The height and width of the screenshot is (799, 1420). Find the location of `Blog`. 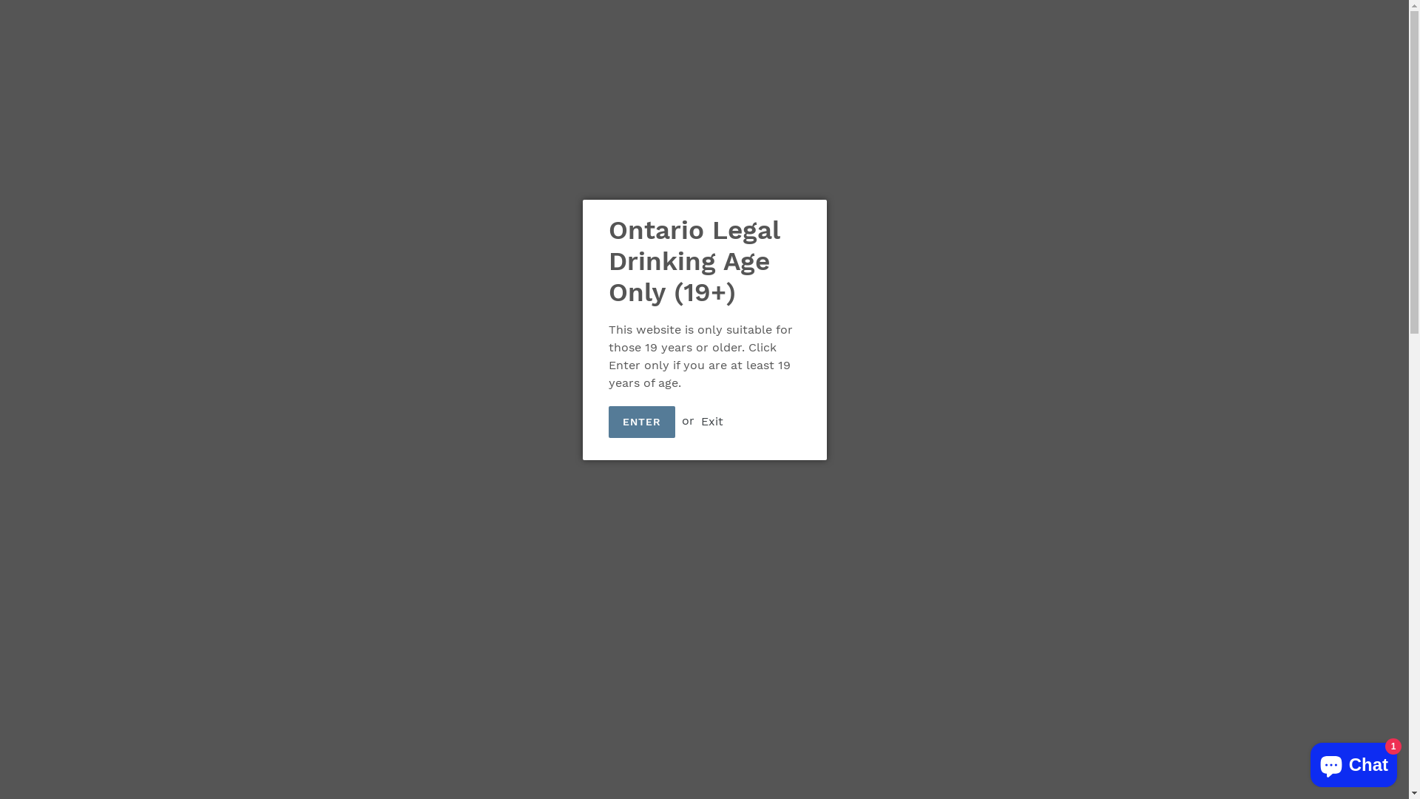

Blog is located at coordinates (825, 46).